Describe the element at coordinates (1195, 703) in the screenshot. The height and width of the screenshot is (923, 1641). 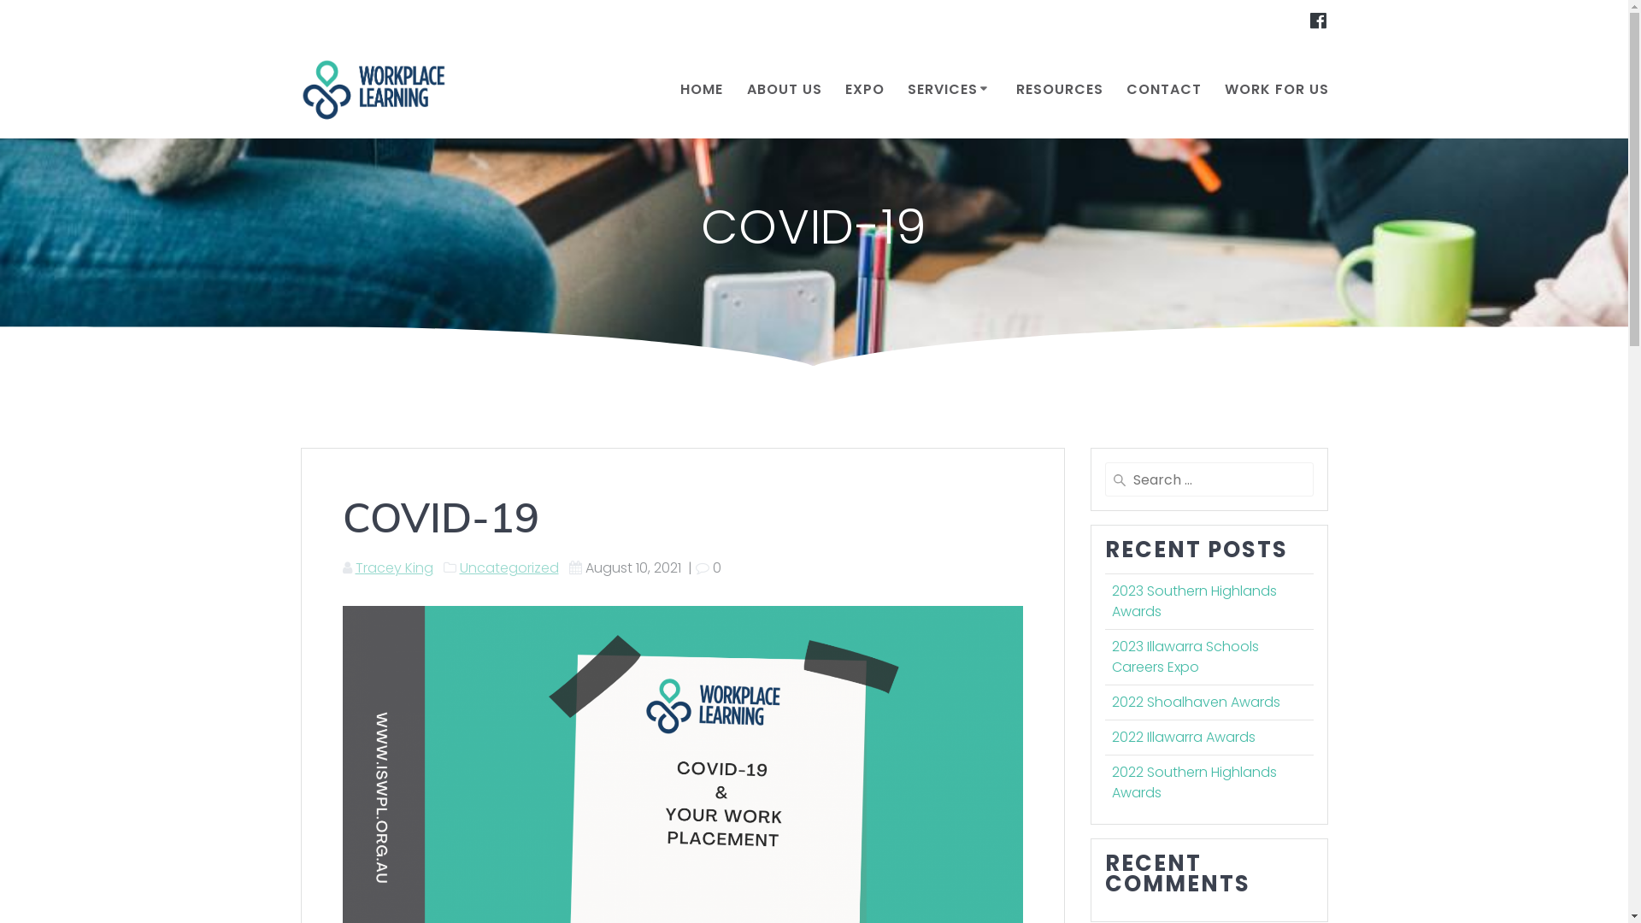
I see `2022 Shoalhaven Awards` at that location.